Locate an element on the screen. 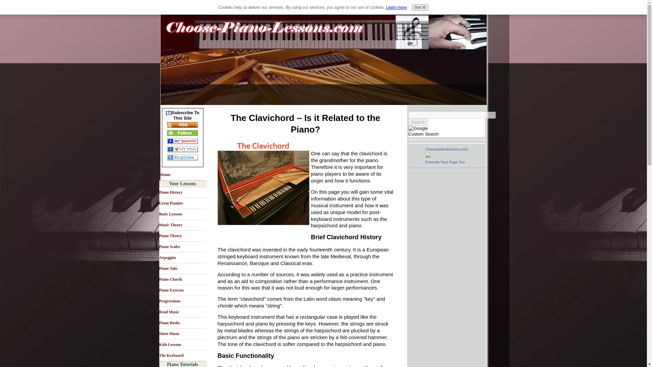 The height and width of the screenshot is (367, 652). Sheet Music is located at coordinates (182, 334).